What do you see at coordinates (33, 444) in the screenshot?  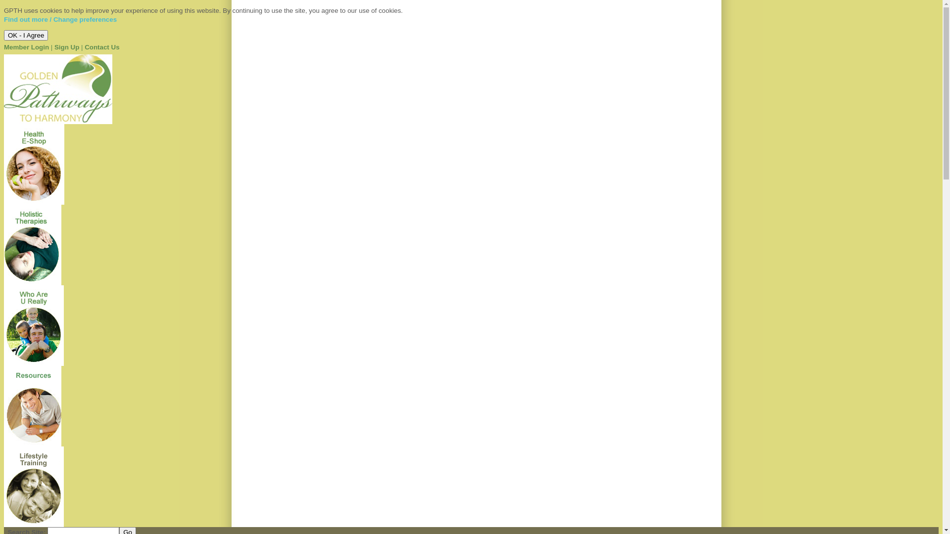 I see `Education` at bounding box center [33, 444].